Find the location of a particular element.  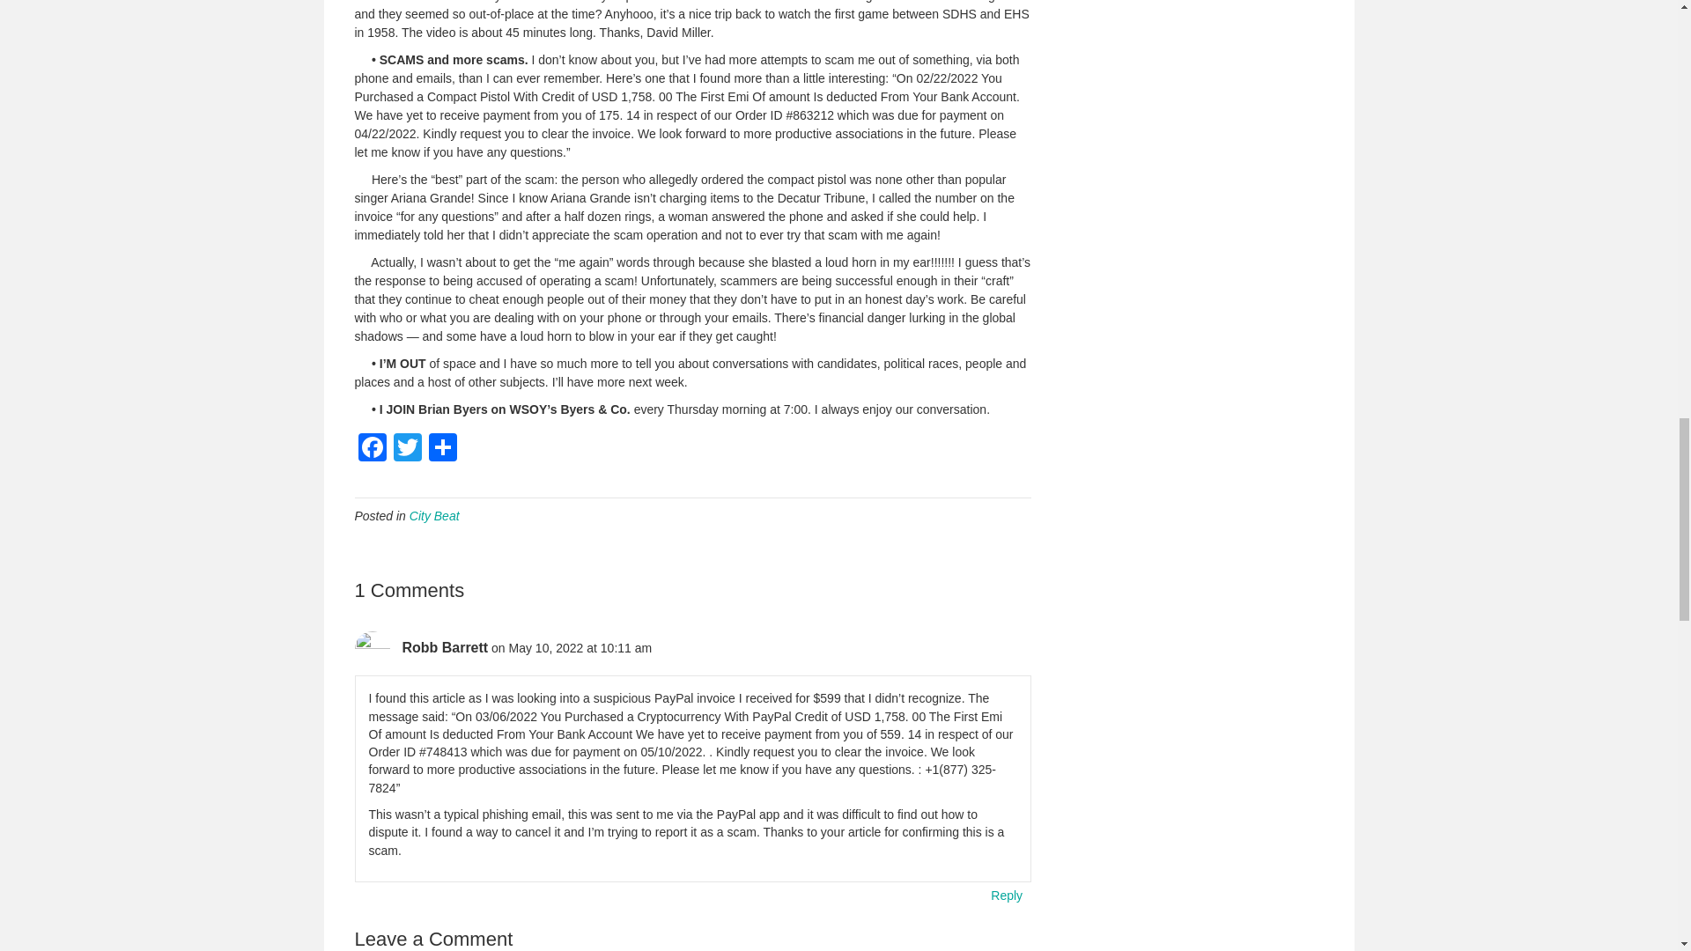

City Beat is located at coordinates (434, 516).